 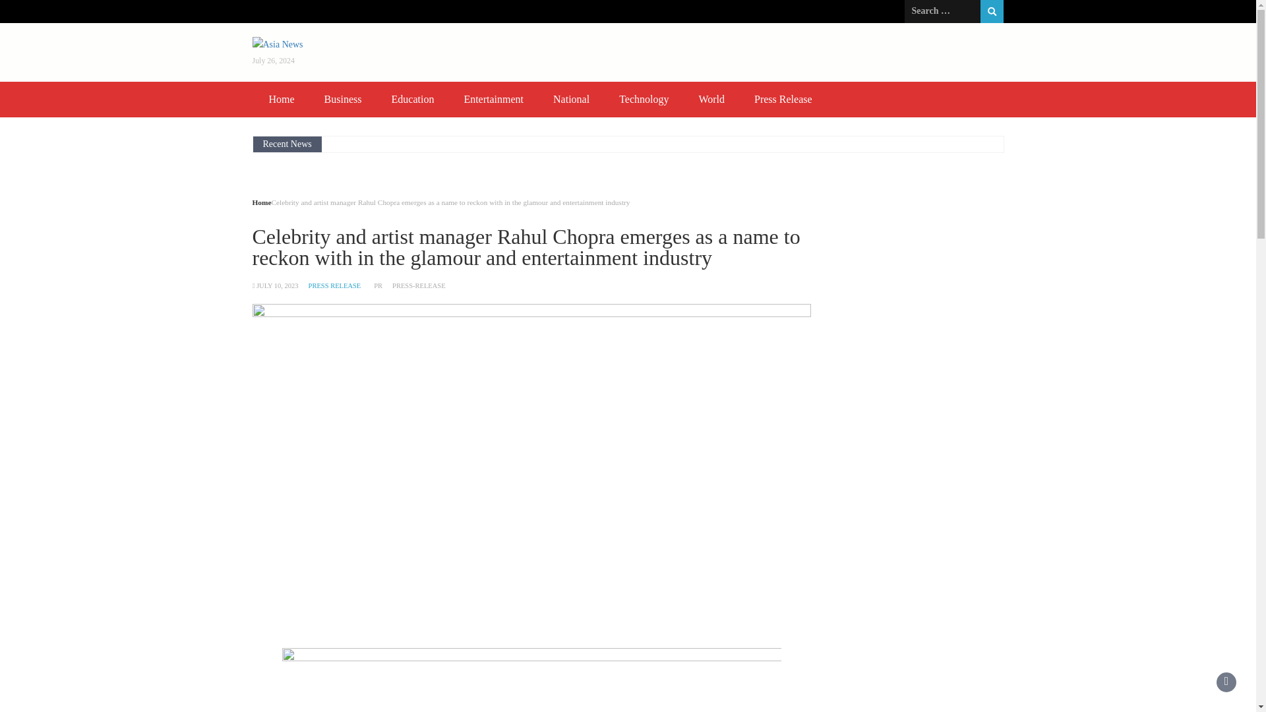 What do you see at coordinates (281, 100) in the screenshot?
I see `Home` at bounding box center [281, 100].